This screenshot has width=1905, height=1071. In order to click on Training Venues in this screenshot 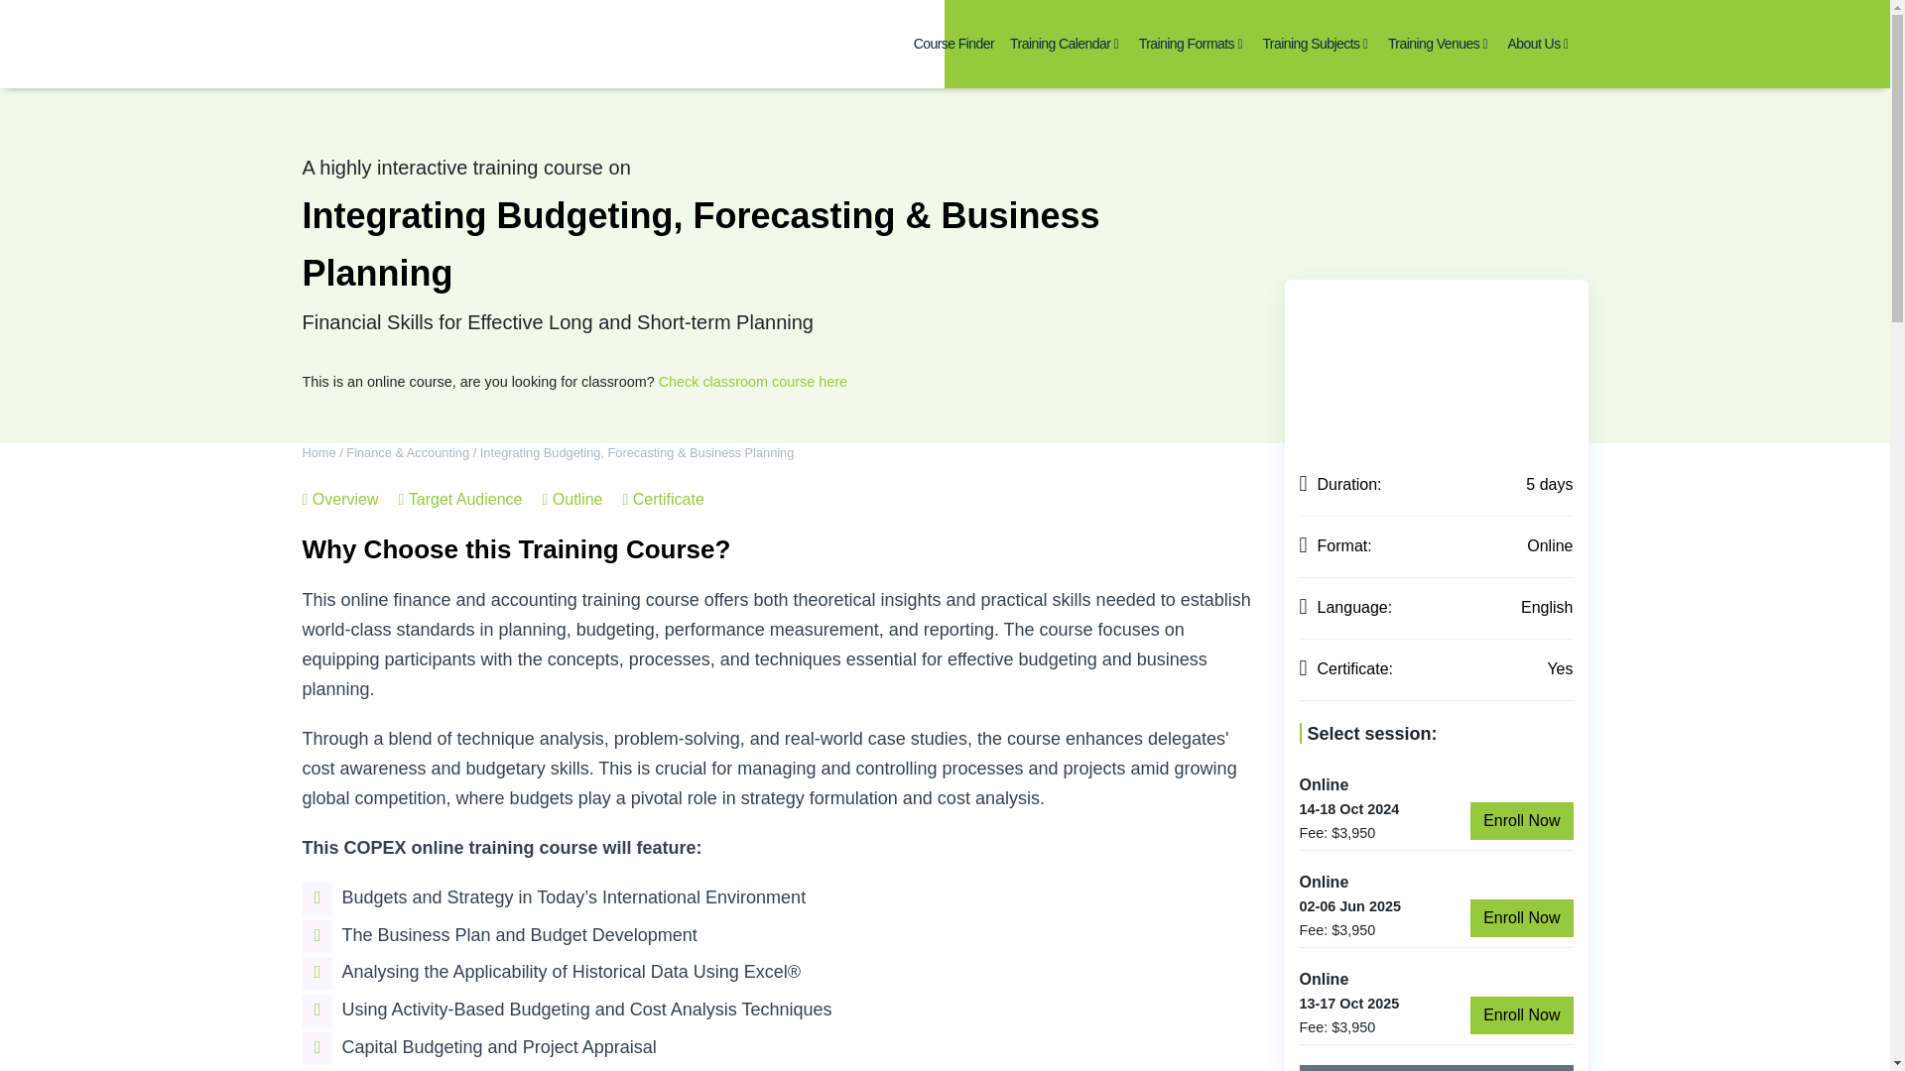, I will do `click(1438, 44)`.